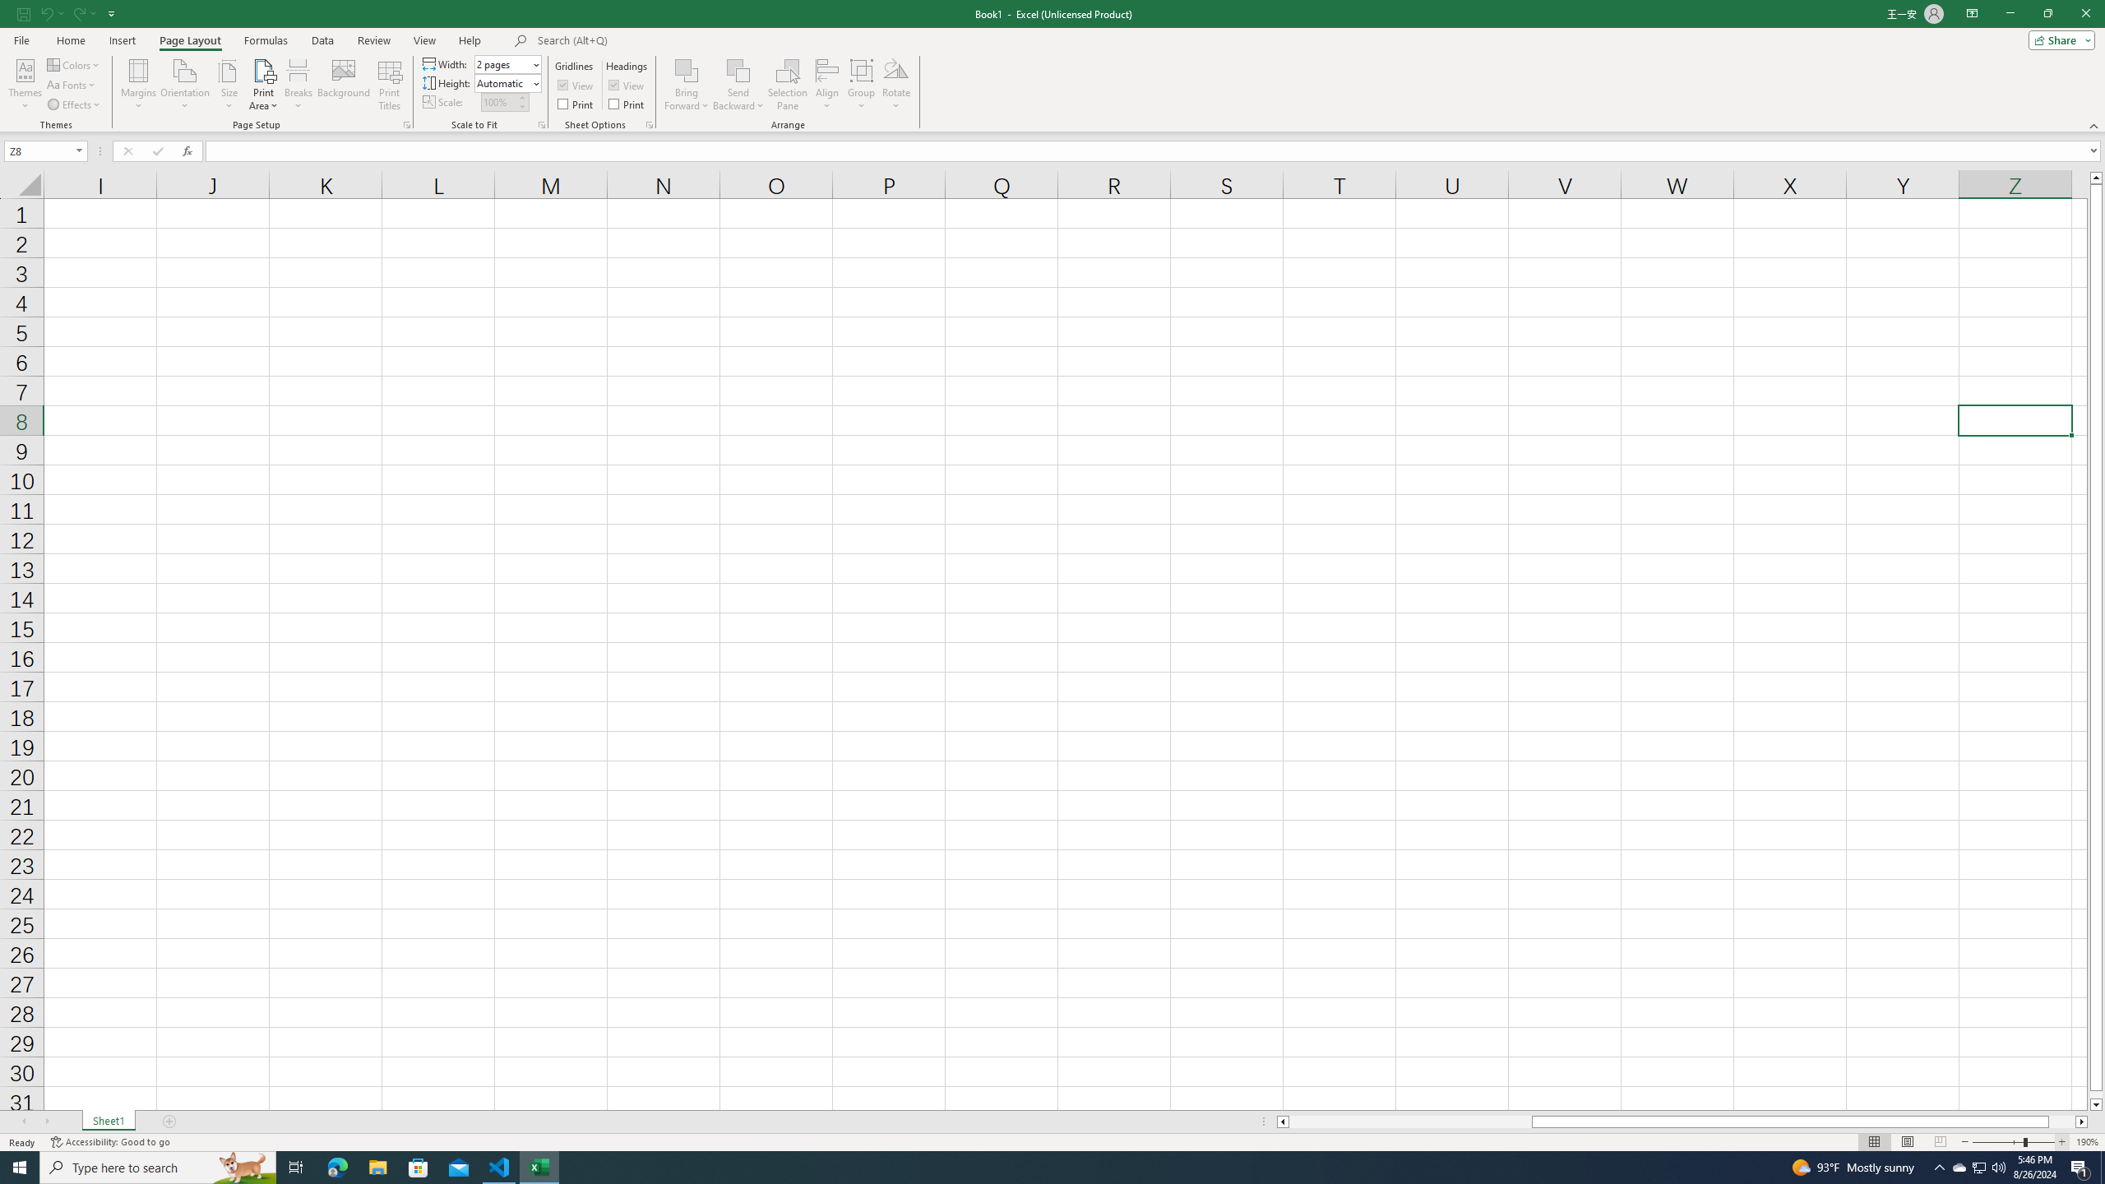 The width and height of the screenshot is (2105, 1184). I want to click on Scroll Left, so click(24, 1122).